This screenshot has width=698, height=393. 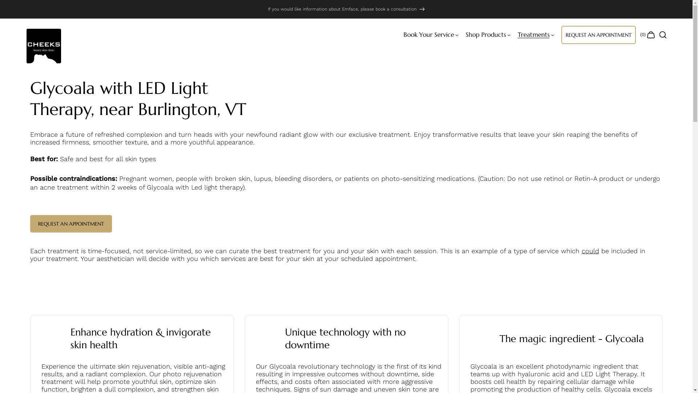 What do you see at coordinates (71, 224) in the screenshot?
I see `REQUEST AN APPOINTMENT` at bounding box center [71, 224].